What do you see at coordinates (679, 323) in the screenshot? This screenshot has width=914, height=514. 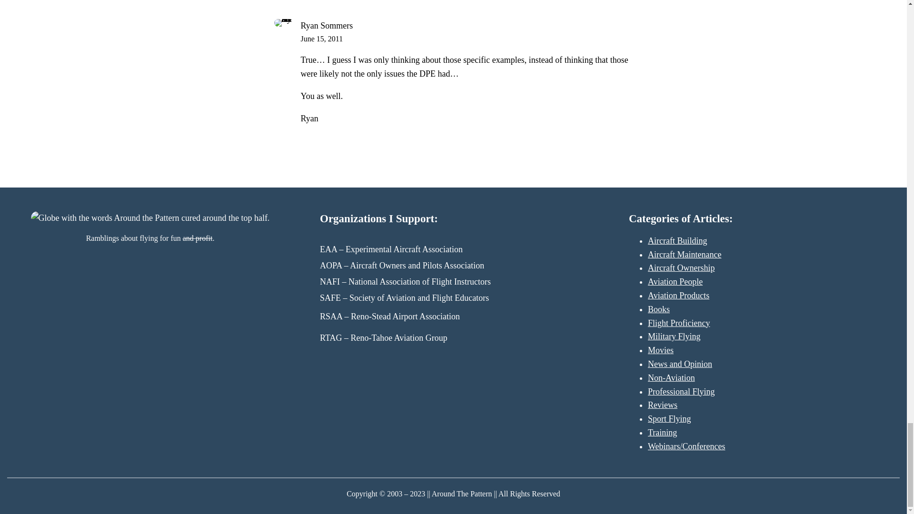 I see `Flight Proficiency` at bounding box center [679, 323].